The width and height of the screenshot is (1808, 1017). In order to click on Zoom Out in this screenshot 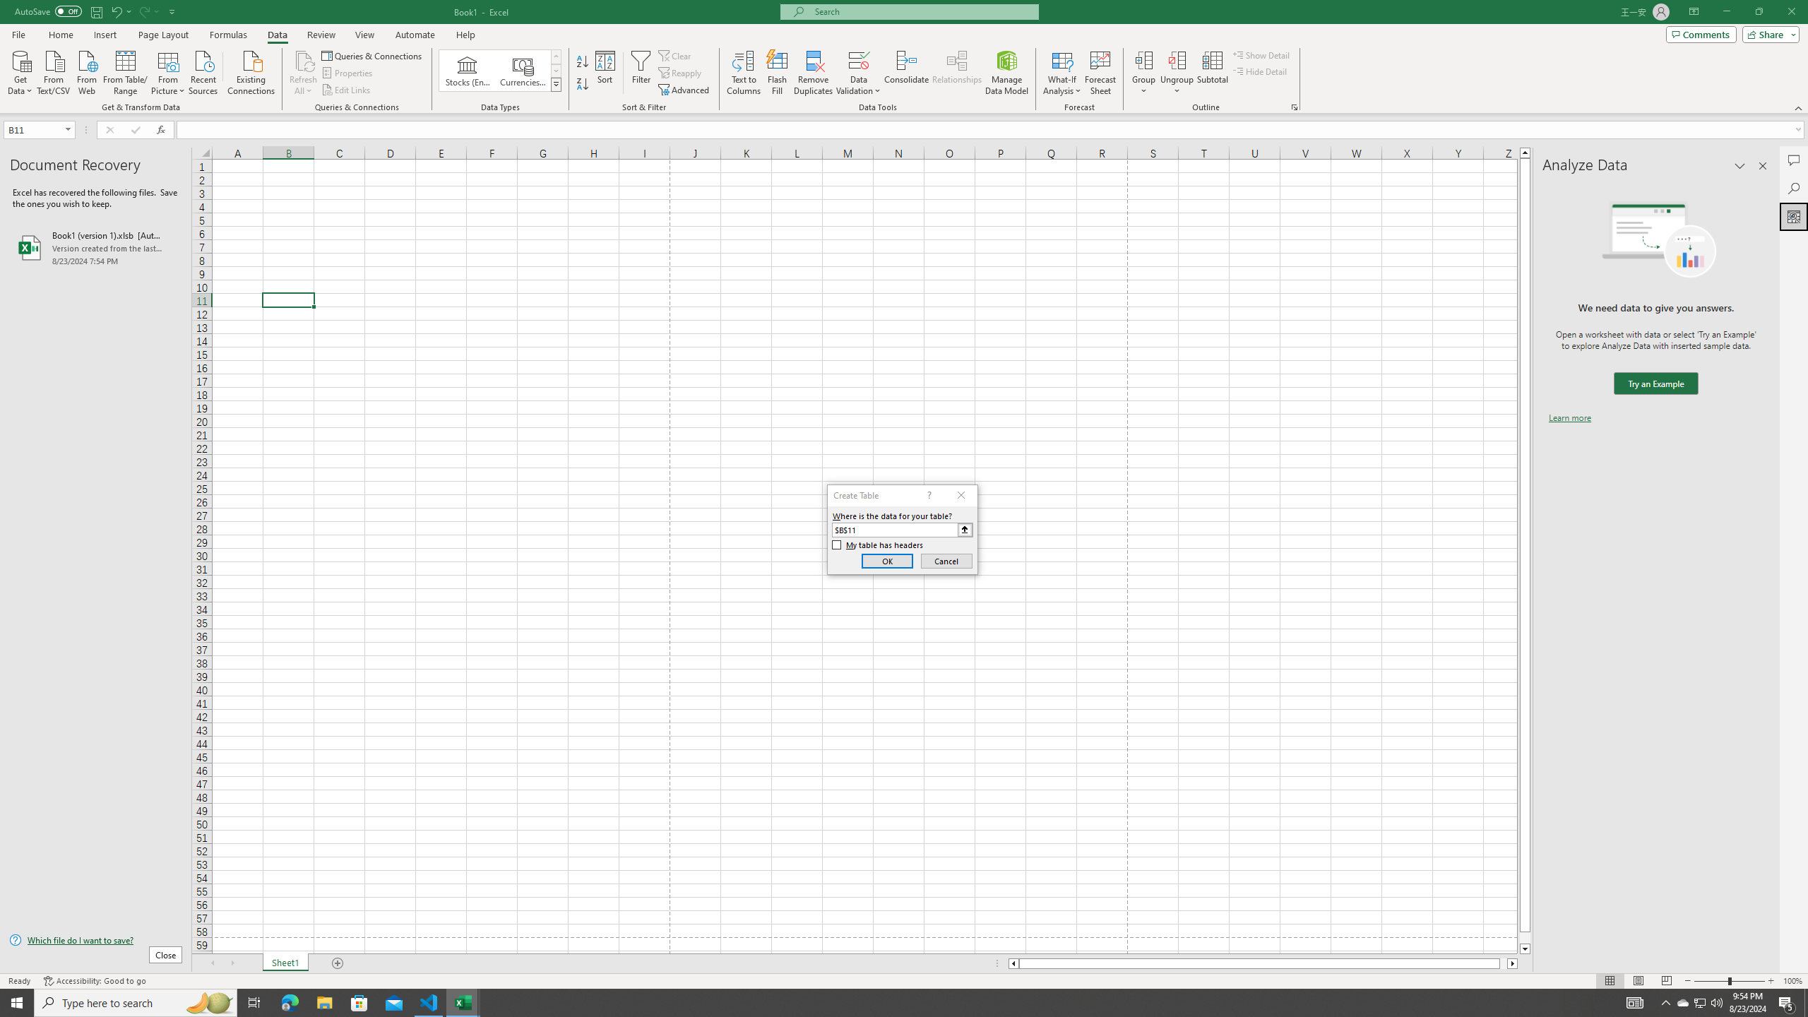, I will do `click(1711, 981)`.